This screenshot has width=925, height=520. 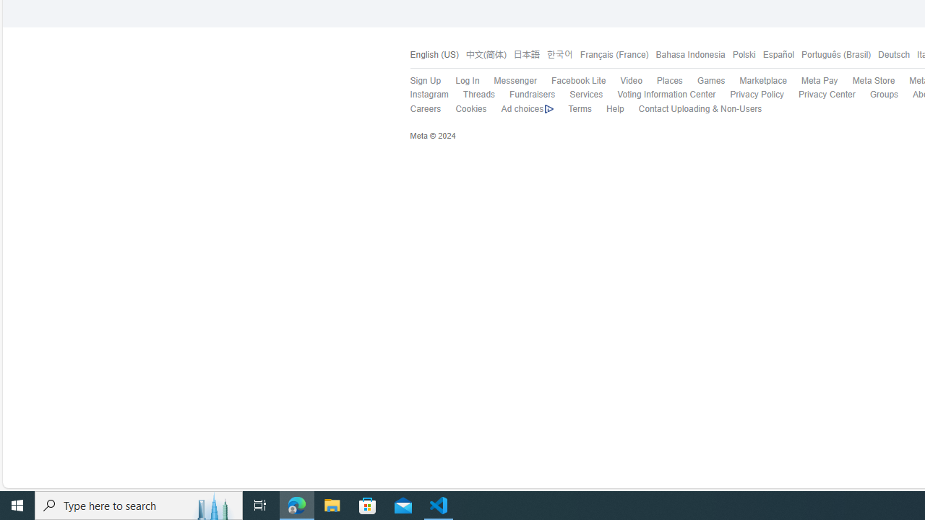 What do you see at coordinates (434, 55) in the screenshot?
I see `English (US)` at bounding box center [434, 55].